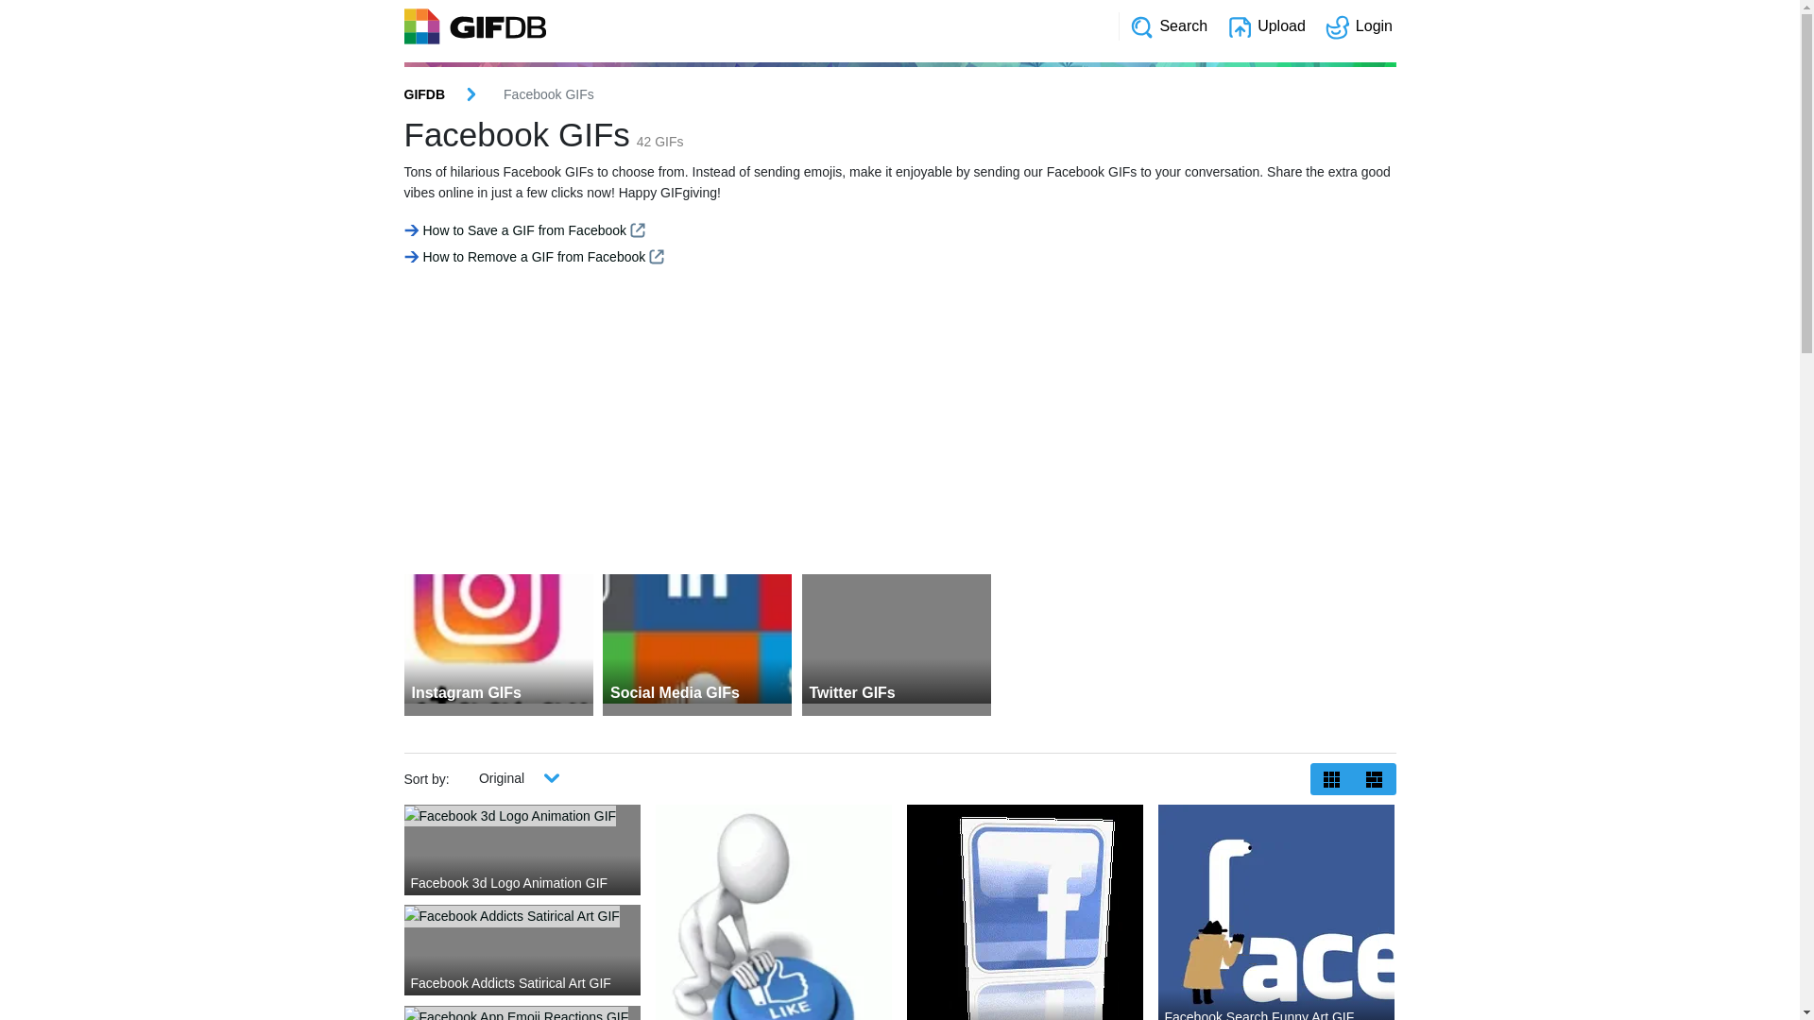 The image size is (1814, 1020). What do you see at coordinates (499, 633) in the screenshot?
I see `Instagram GIFs` at bounding box center [499, 633].